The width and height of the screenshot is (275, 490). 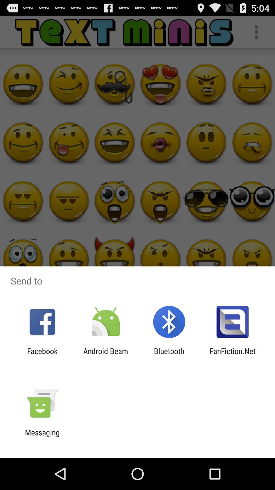 I want to click on flip until fanfiction.net icon, so click(x=232, y=356).